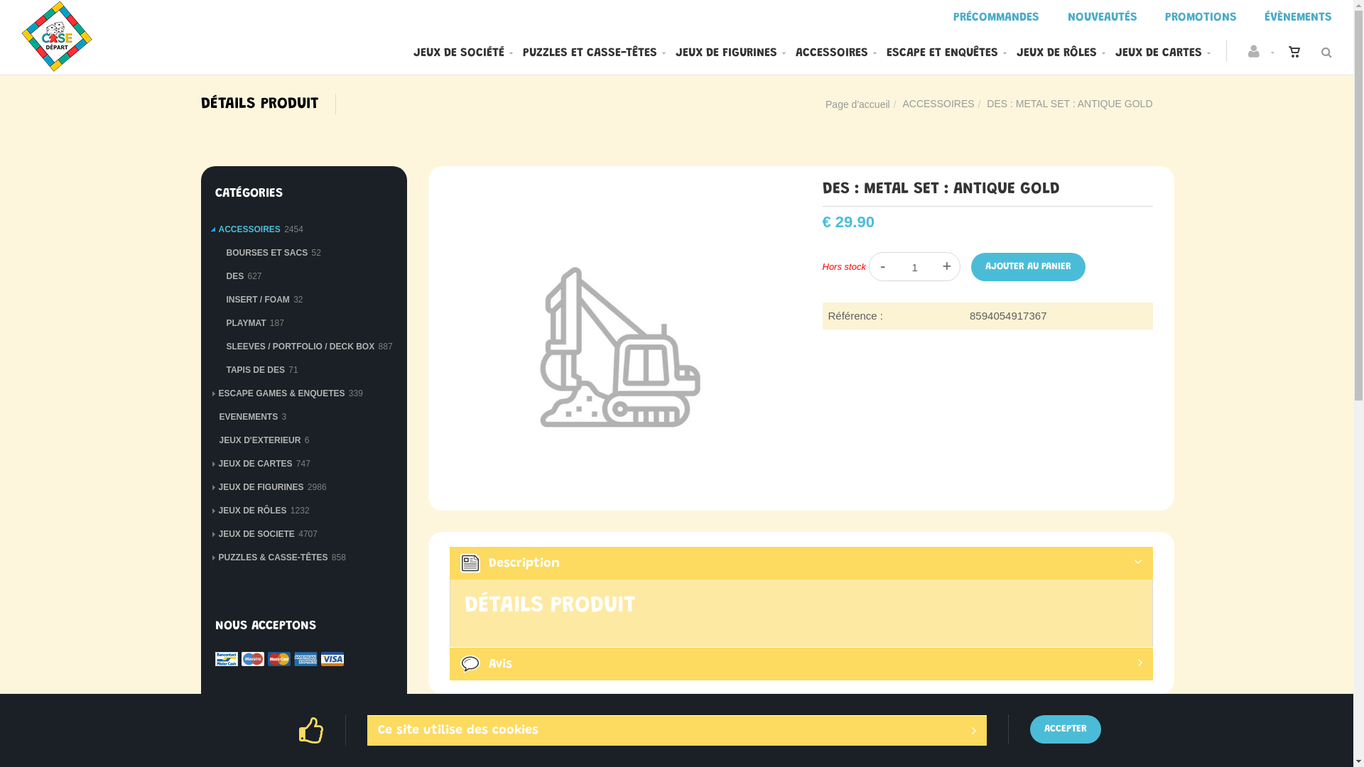 This screenshot has width=1364, height=767. What do you see at coordinates (1163, 54) in the screenshot?
I see `JEUX DE CARTES` at bounding box center [1163, 54].